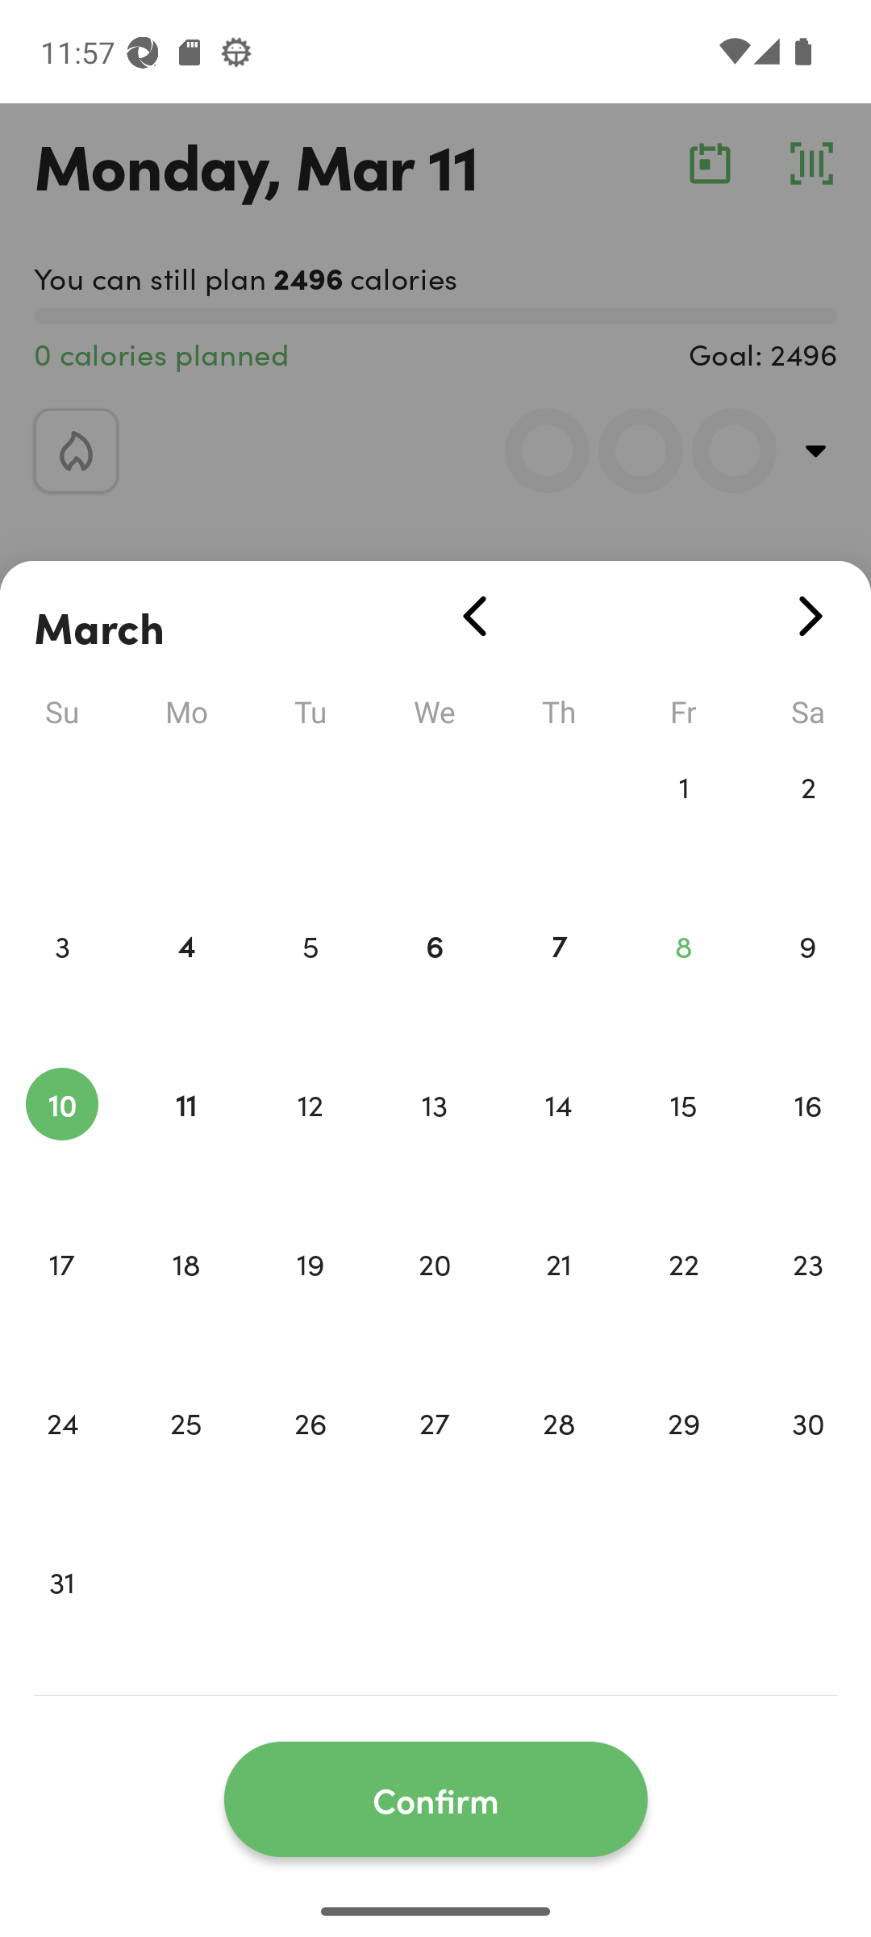  What do you see at coordinates (684, 1138) in the screenshot?
I see `15` at bounding box center [684, 1138].